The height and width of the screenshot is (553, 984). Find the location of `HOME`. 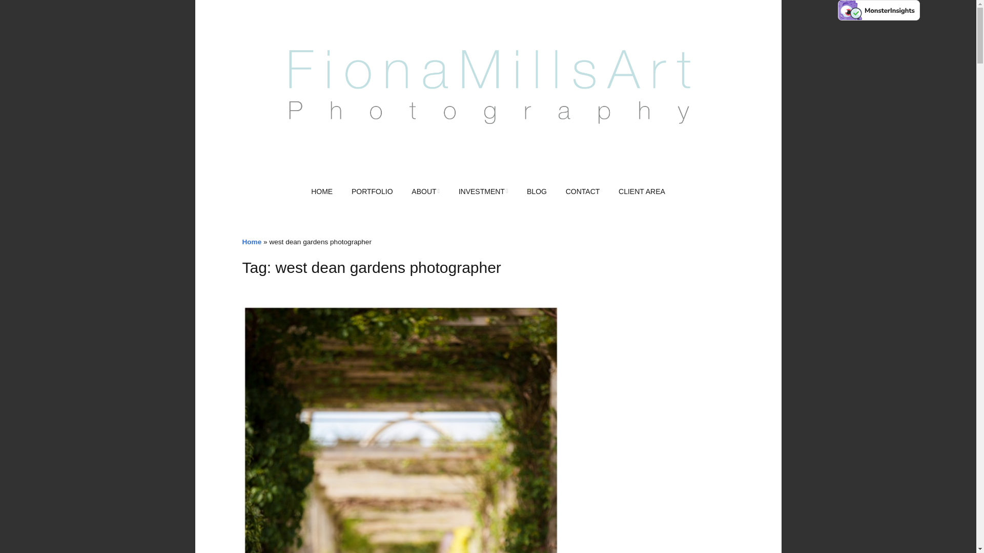

HOME is located at coordinates (322, 192).